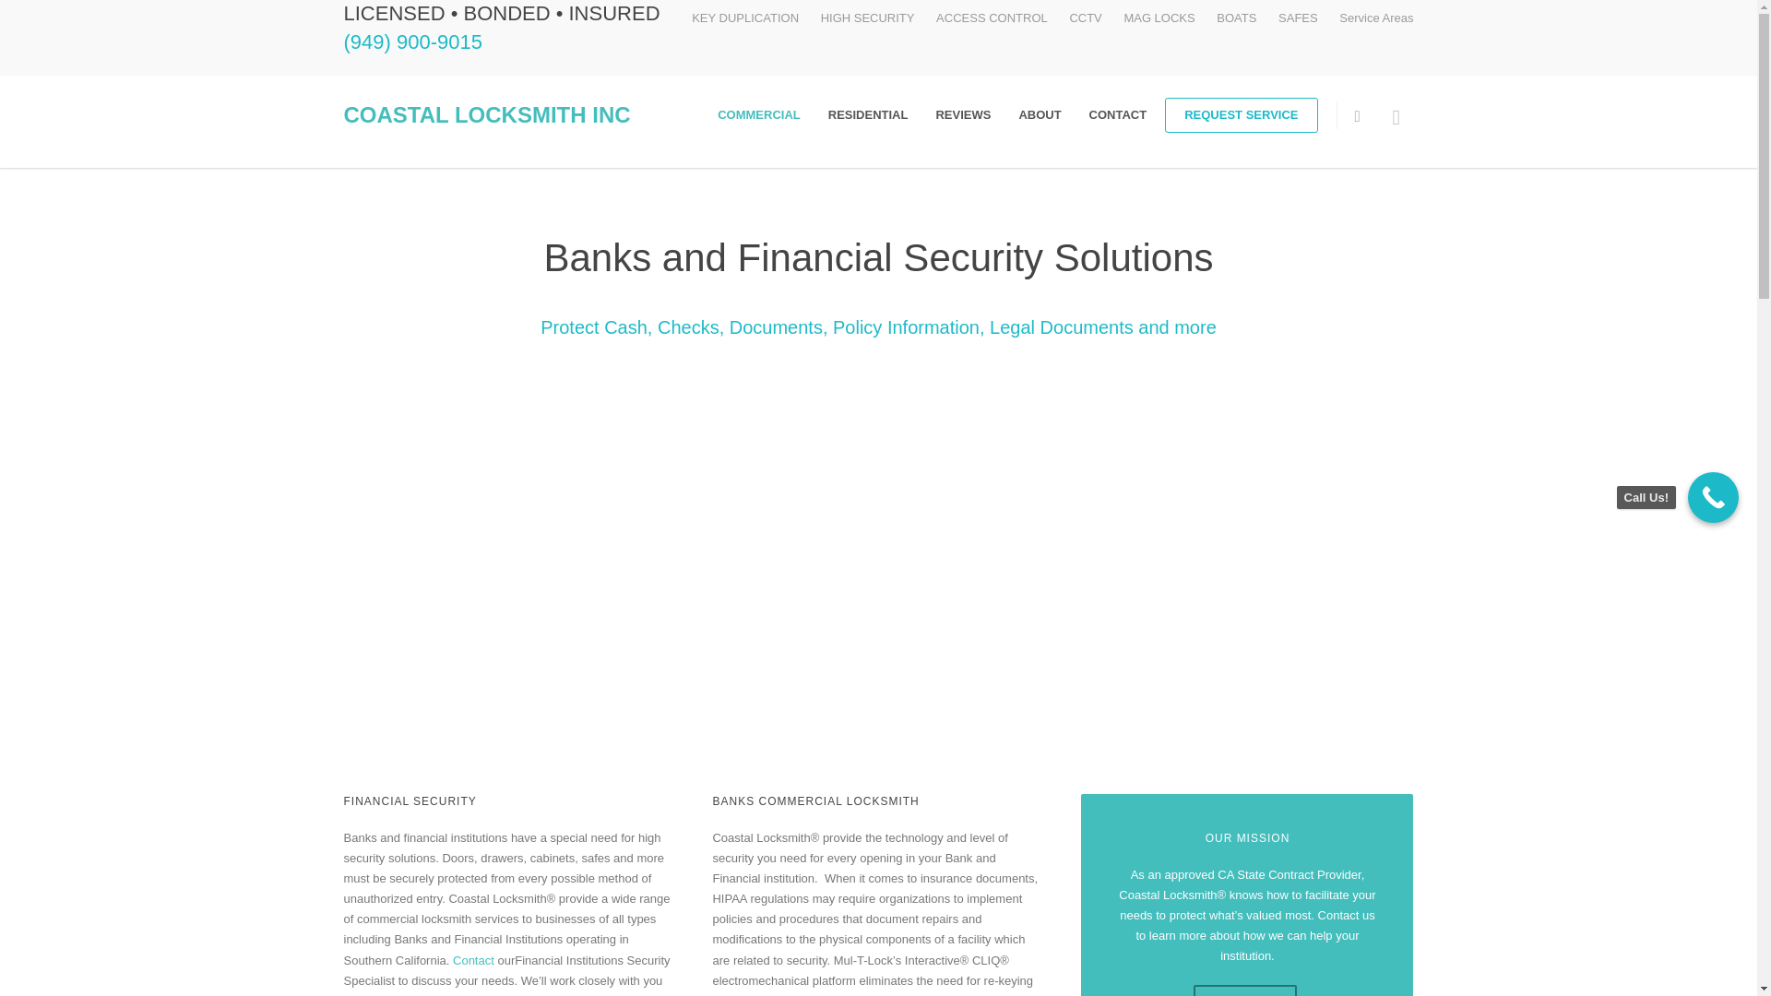 The width and height of the screenshot is (1771, 996). I want to click on request locksmith service, so click(1242, 114).